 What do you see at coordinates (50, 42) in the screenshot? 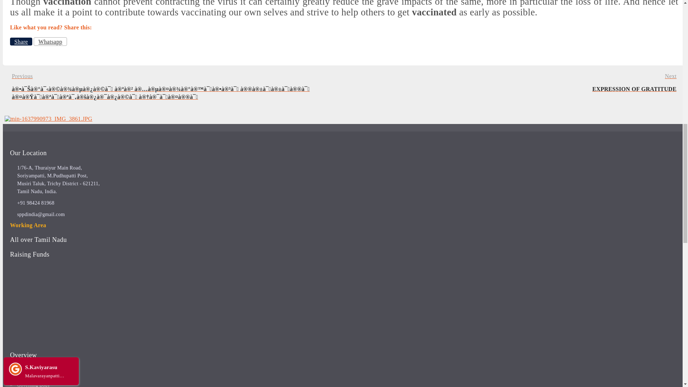
I see `Whatsapp` at bounding box center [50, 42].